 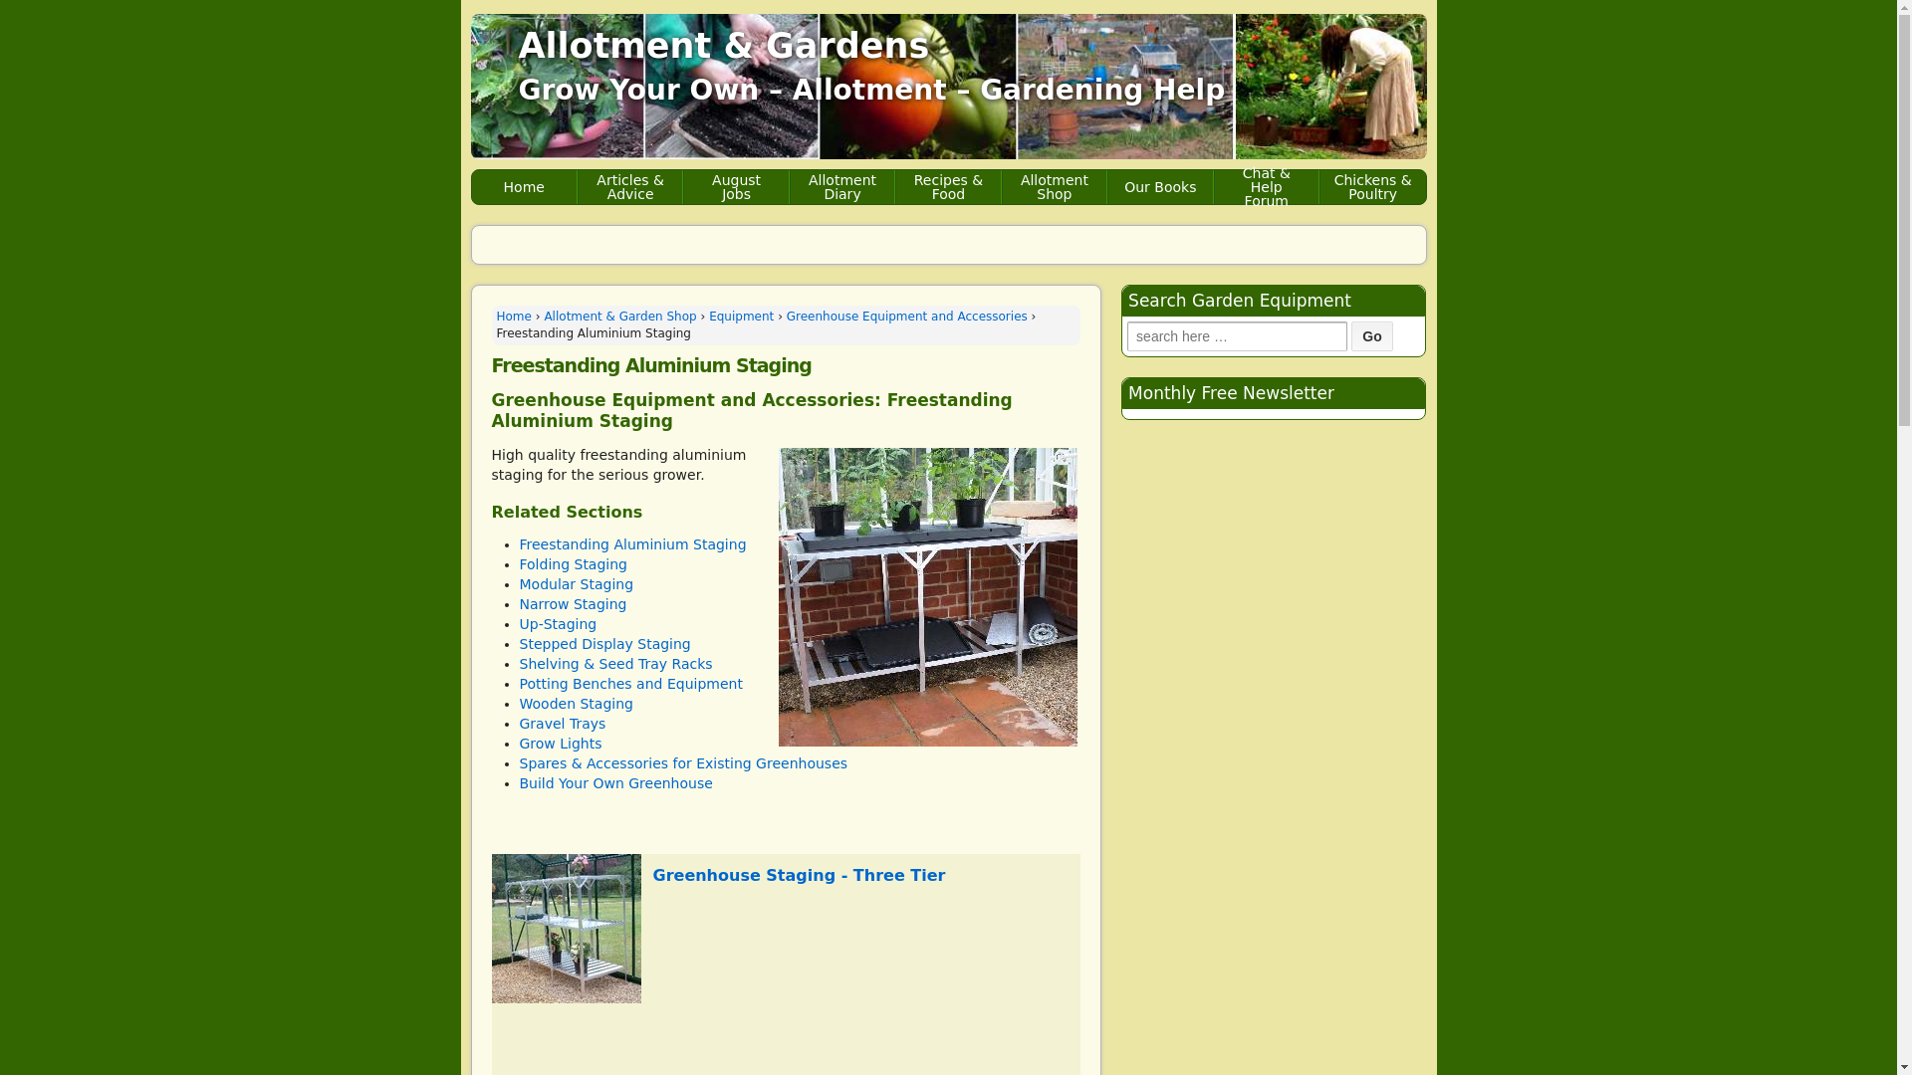 I want to click on Allotment Diary, so click(x=841, y=187).